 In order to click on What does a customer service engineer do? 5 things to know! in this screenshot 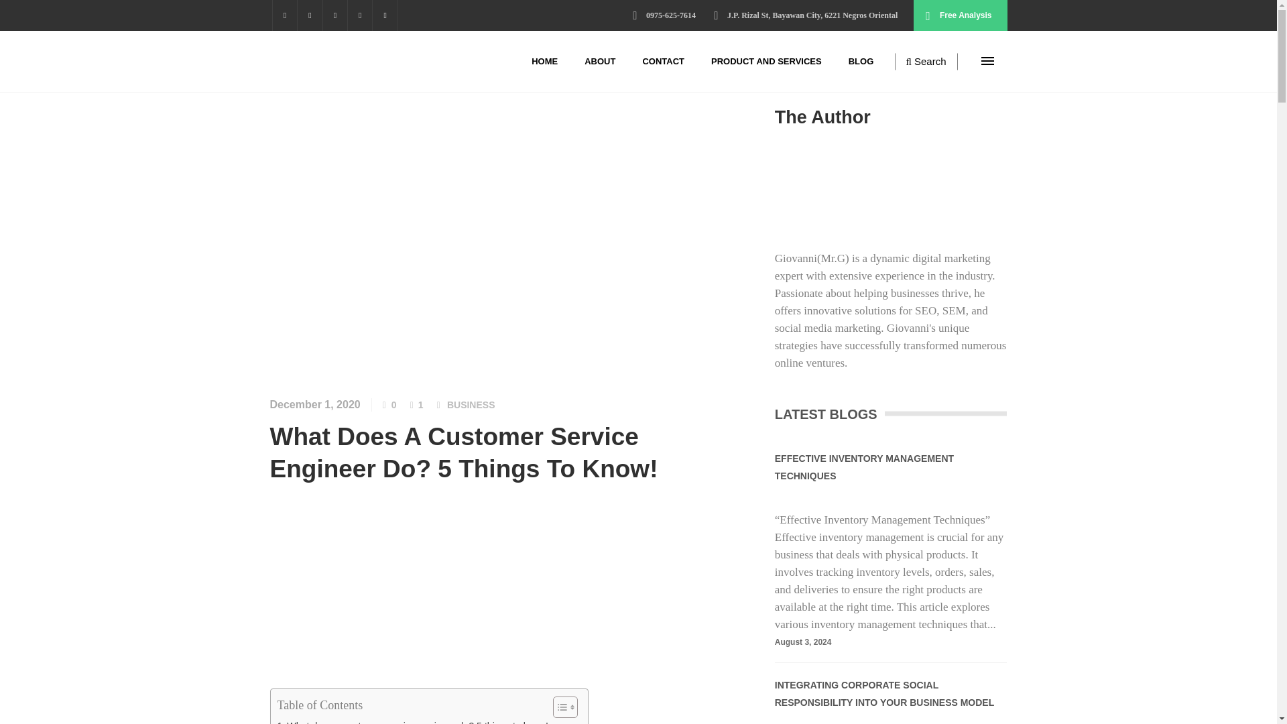, I will do `click(413, 721)`.